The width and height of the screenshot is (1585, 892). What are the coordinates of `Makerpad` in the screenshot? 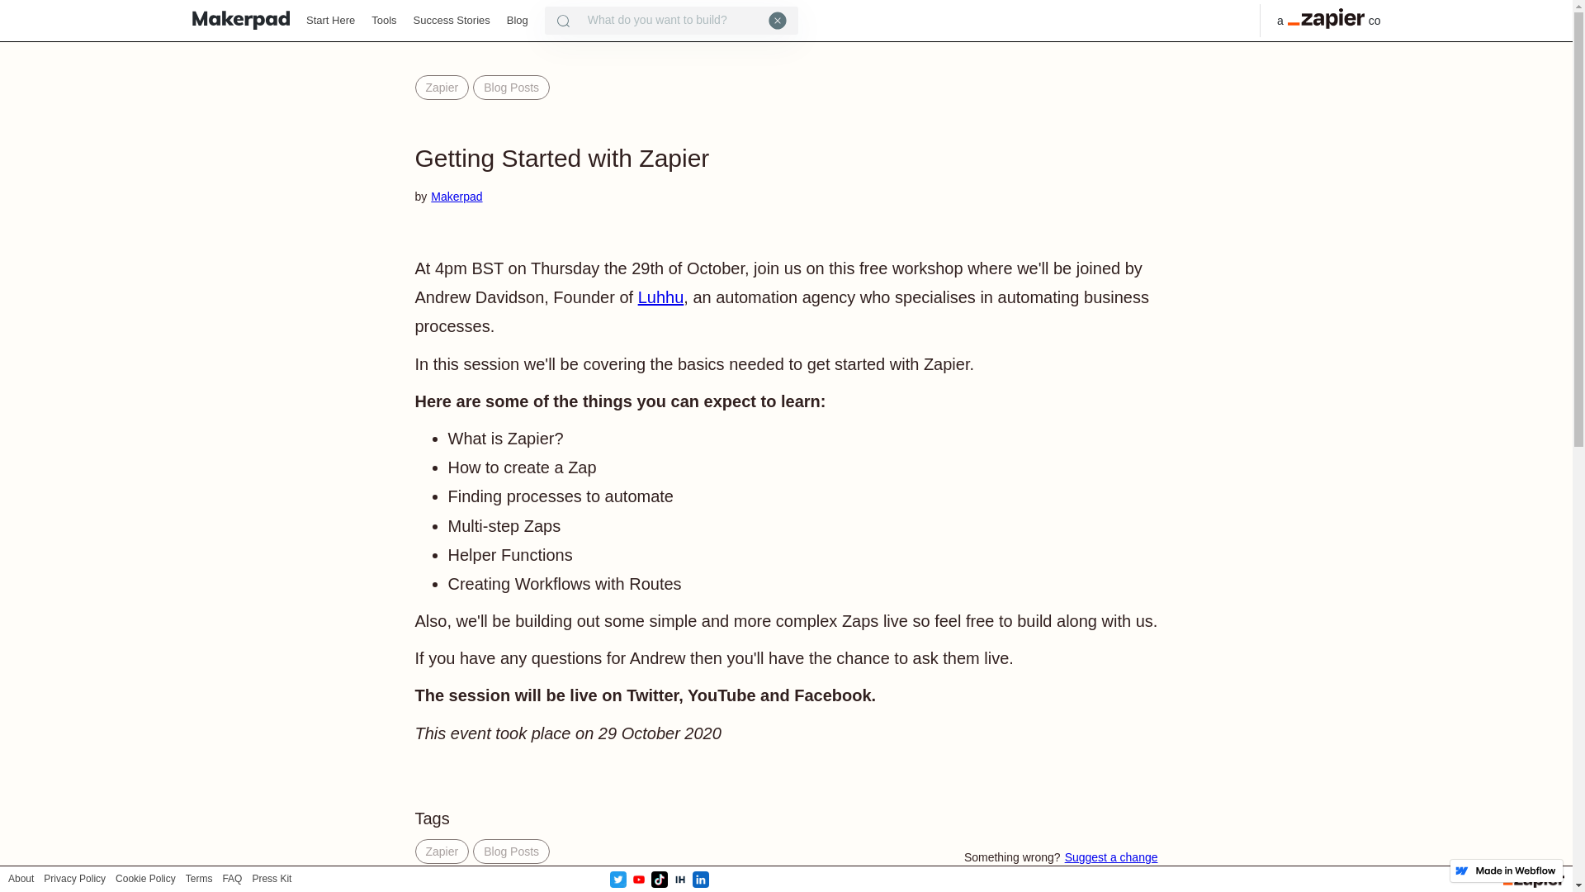 It's located at (456, 197).